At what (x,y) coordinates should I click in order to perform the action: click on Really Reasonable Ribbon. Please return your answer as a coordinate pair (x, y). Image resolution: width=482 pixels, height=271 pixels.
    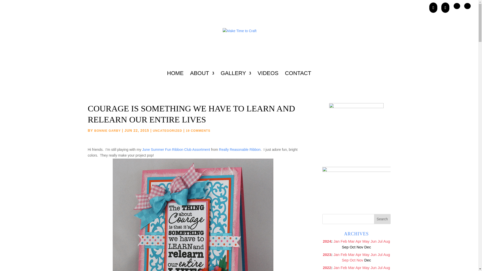
    Looking at the image, I should click on (239, 149).